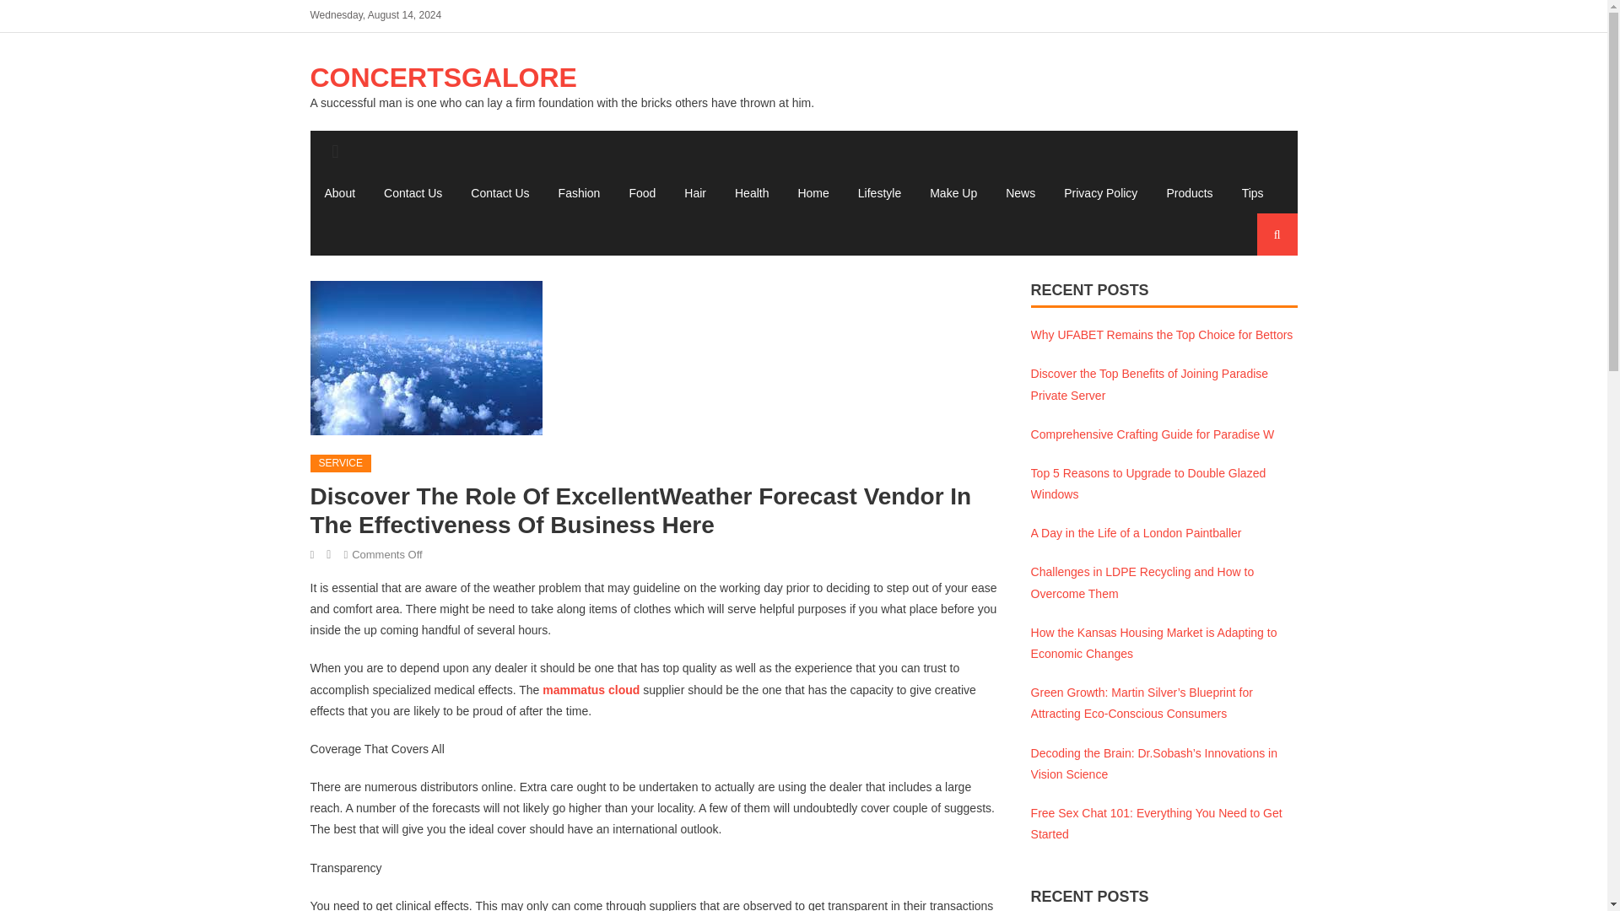 The image size is (1620, 911). I want to click on Food, so click(641, 192).